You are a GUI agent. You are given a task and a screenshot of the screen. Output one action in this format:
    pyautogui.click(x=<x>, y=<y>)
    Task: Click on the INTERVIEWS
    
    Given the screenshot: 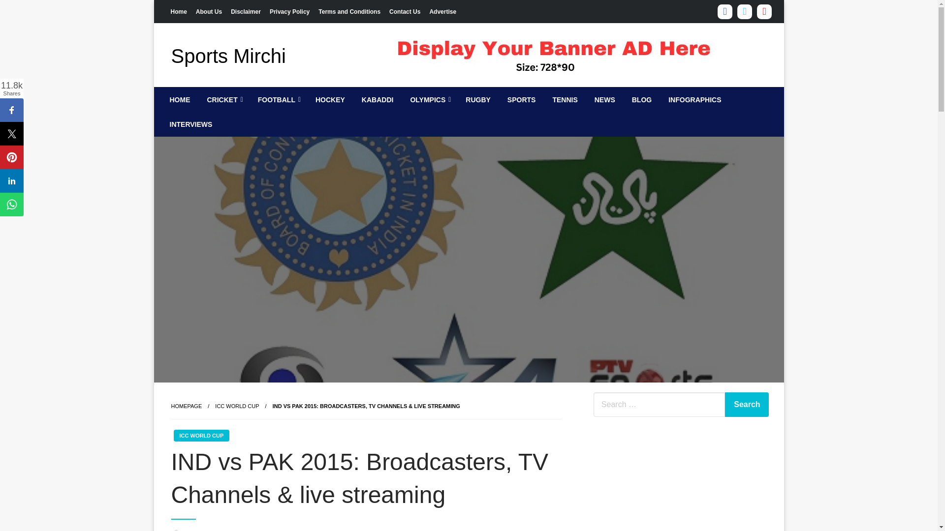 What is the action you would take?
    pyautogui.click(x=191, y=124)
    